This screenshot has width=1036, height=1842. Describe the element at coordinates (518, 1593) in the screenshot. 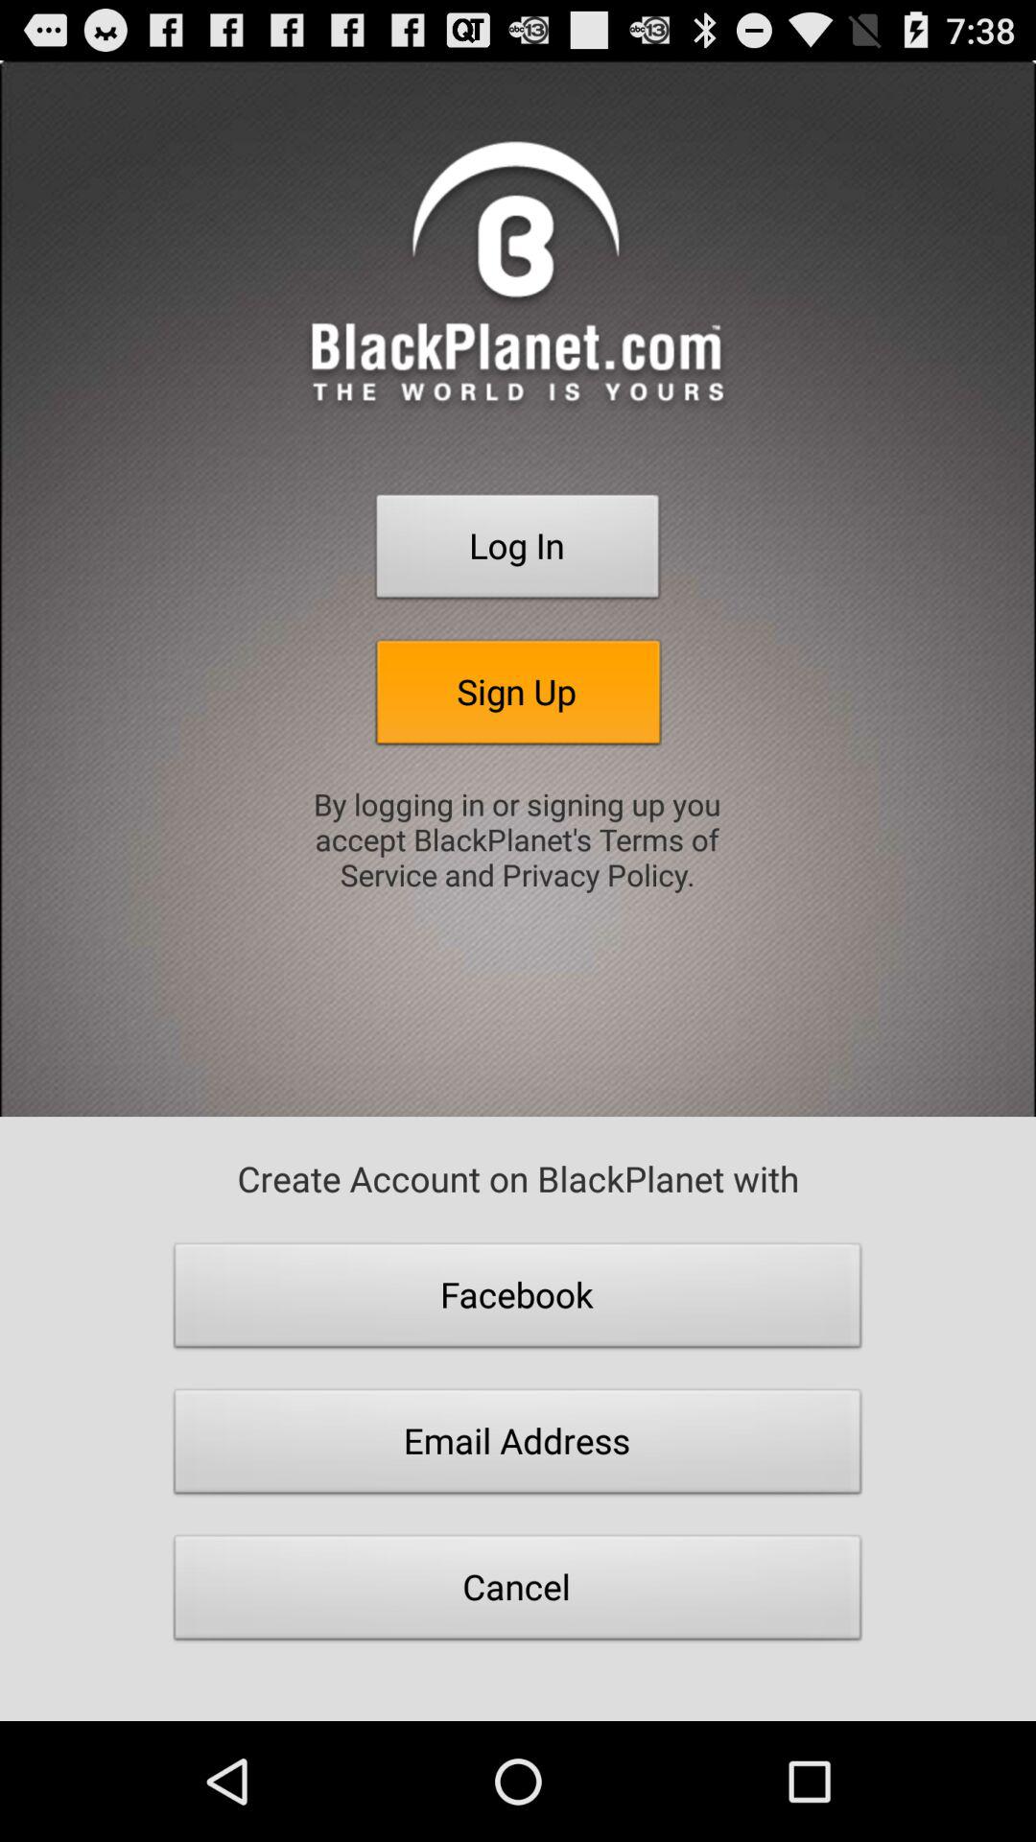

I see `turn on the item below email address` at that location.